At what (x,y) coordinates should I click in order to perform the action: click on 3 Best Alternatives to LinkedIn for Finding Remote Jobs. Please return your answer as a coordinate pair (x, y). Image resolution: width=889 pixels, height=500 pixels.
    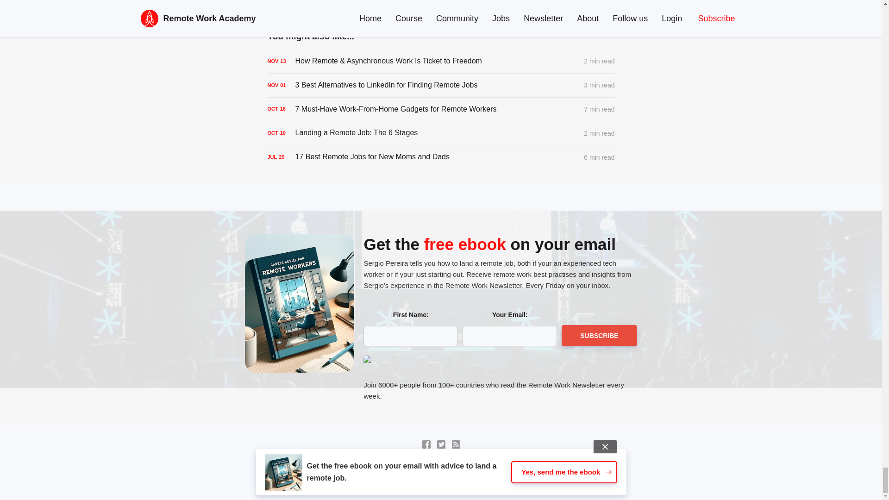
    Looking at the image, I should click on (441, 85).